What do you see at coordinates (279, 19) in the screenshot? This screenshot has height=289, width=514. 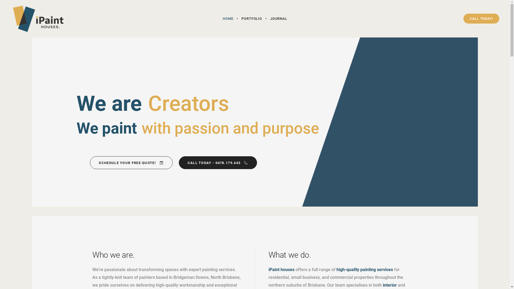 I see `JOURNAL` at bounding box center [279, 19].